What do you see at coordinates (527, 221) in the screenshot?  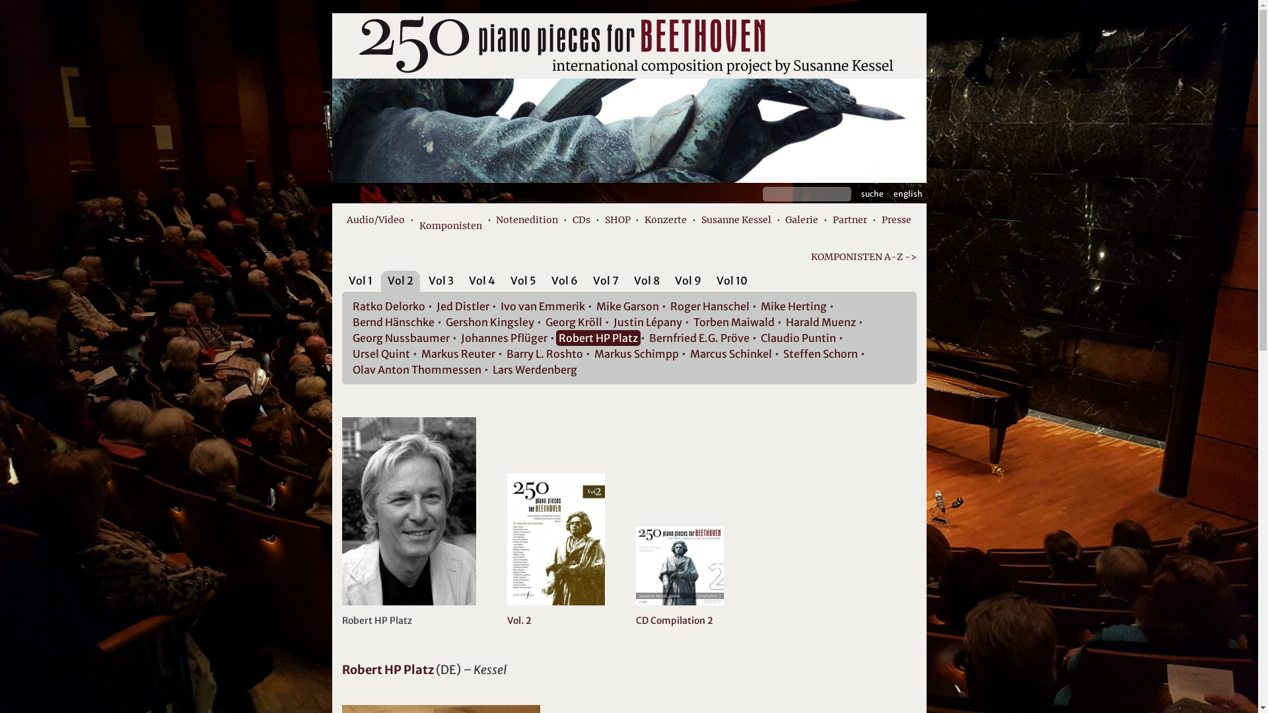 I see `Notenedition` at bounding box center [527, 221].